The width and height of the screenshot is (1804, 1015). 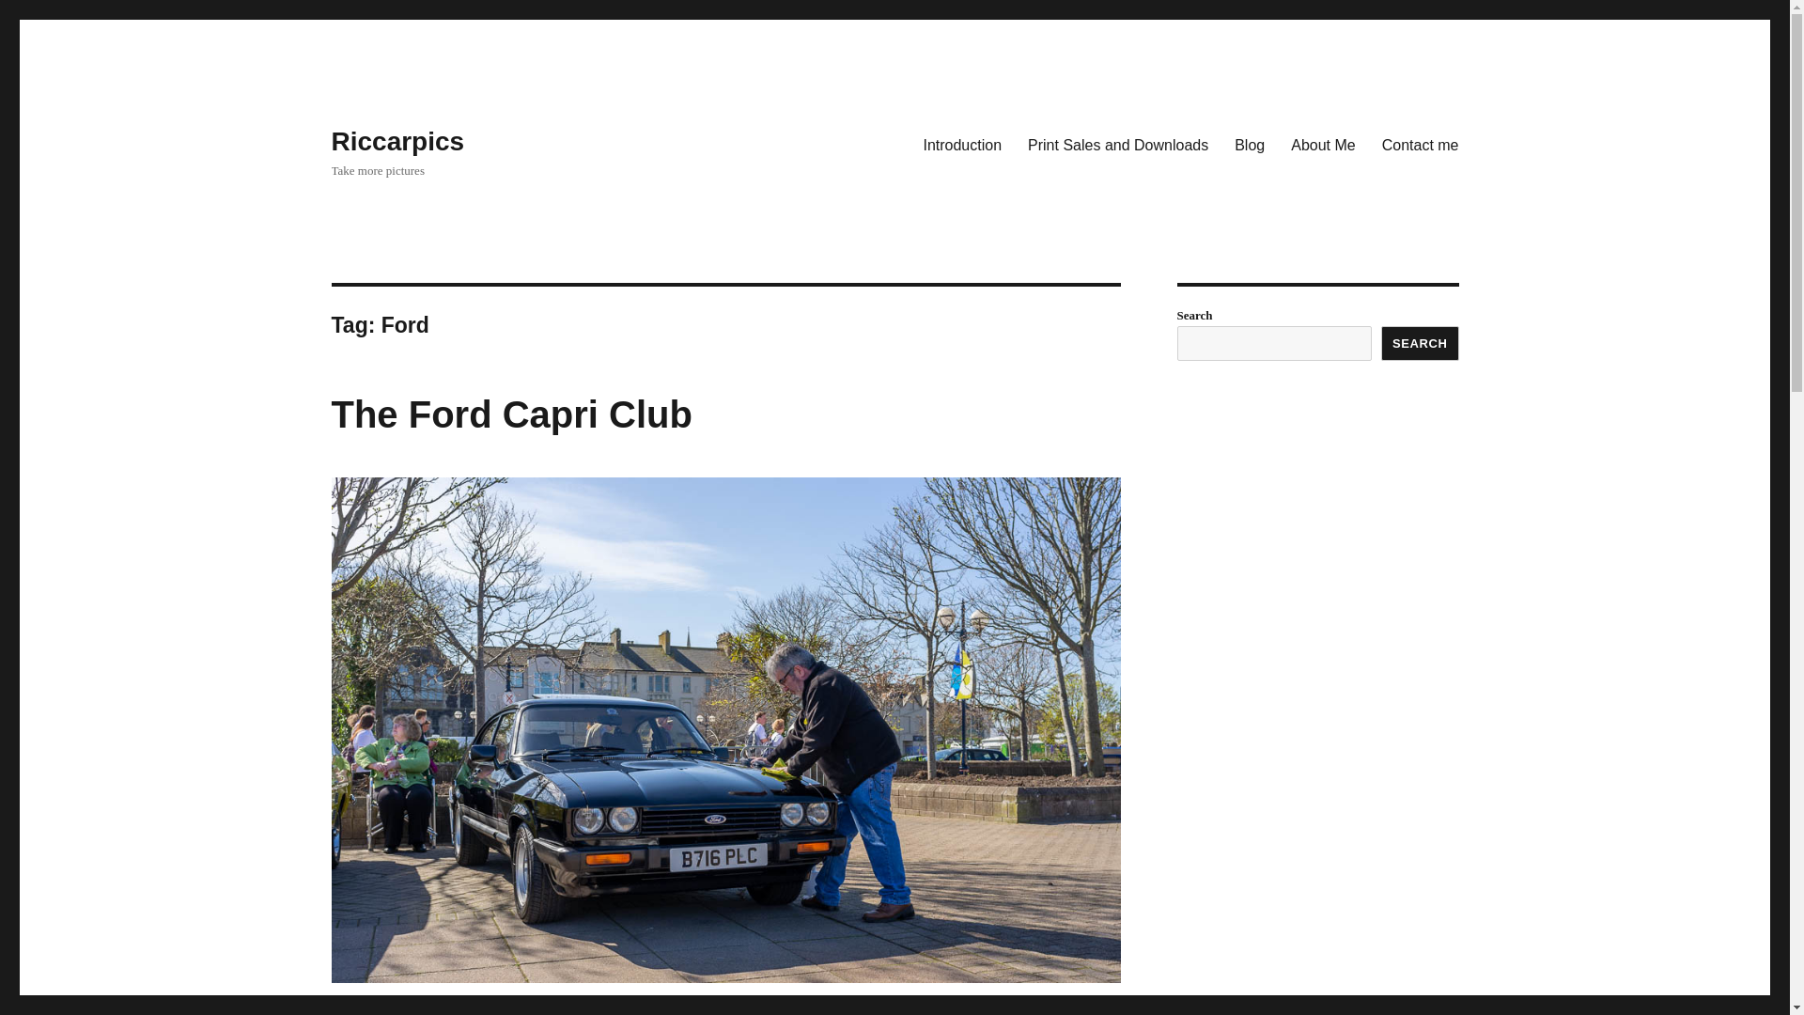 I want to click on Print Sales and Downloads, so click(x=1117, y=144).